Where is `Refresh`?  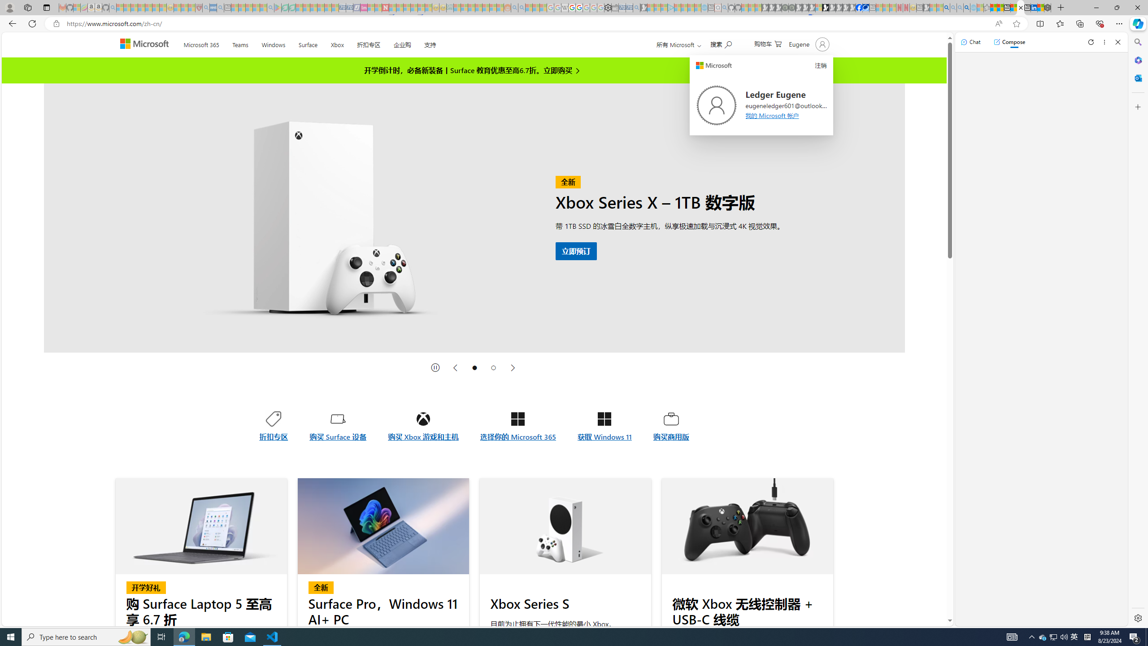
Refresh is located at coordinates (1091, 42).